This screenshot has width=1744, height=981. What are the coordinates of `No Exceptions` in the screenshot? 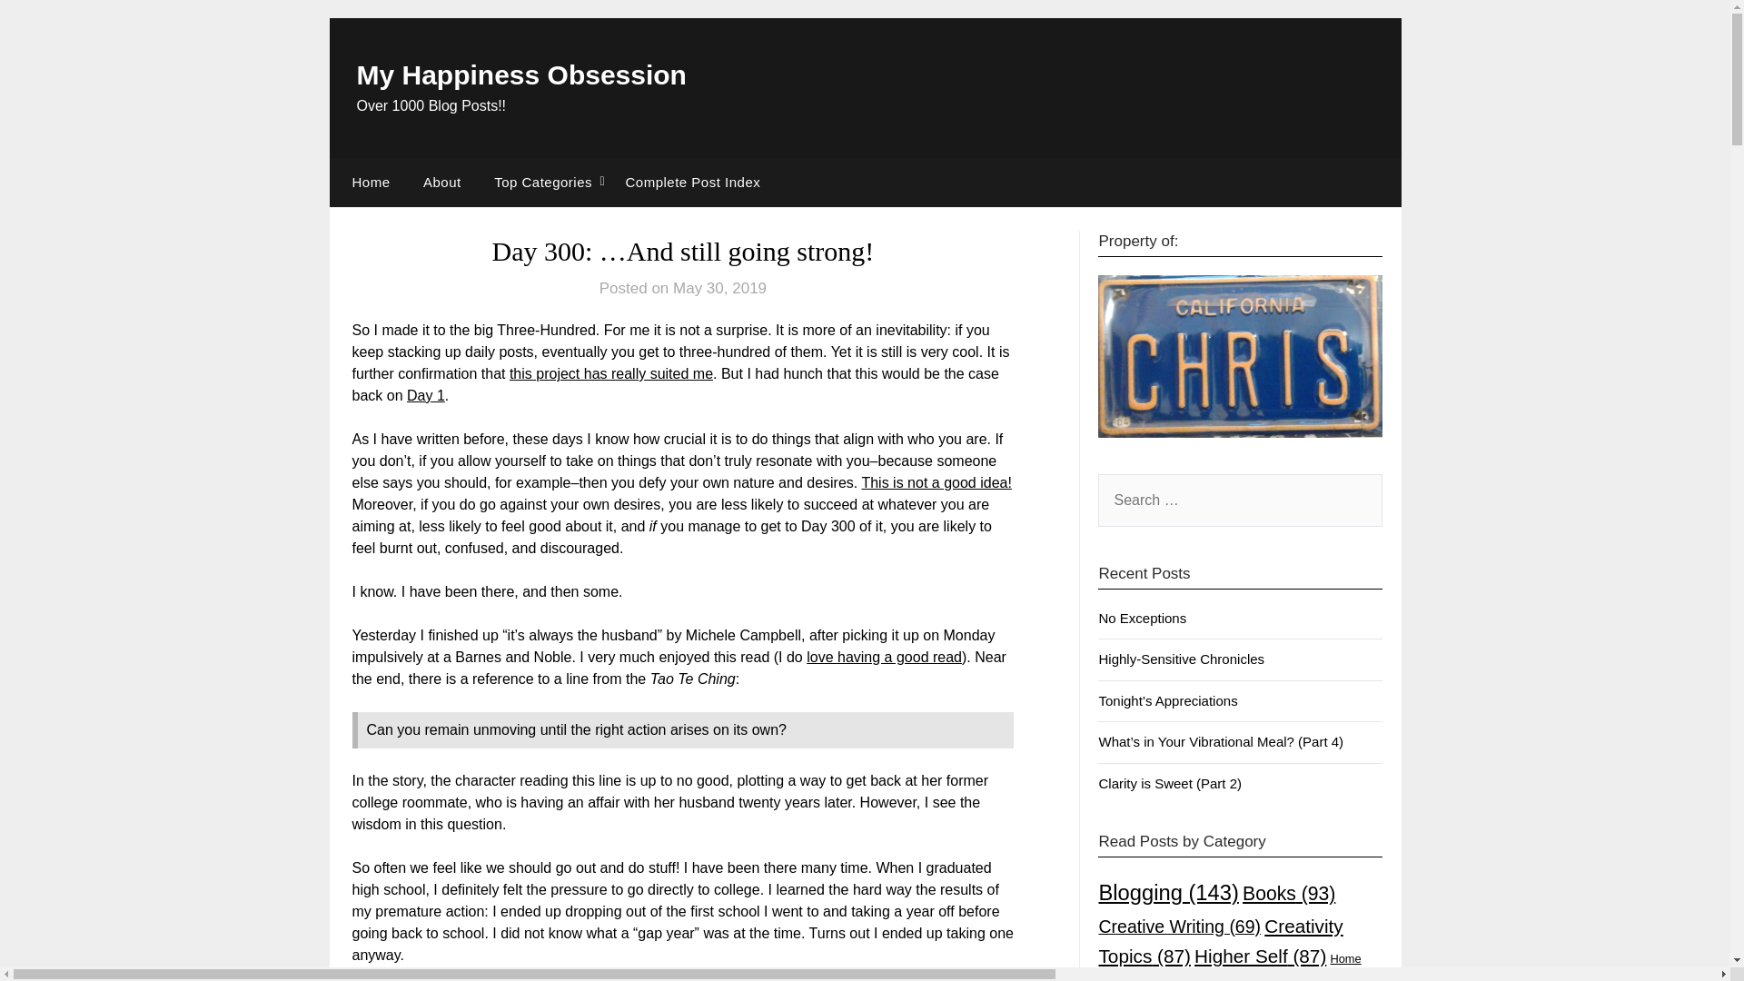 It's located at (1142, 618).